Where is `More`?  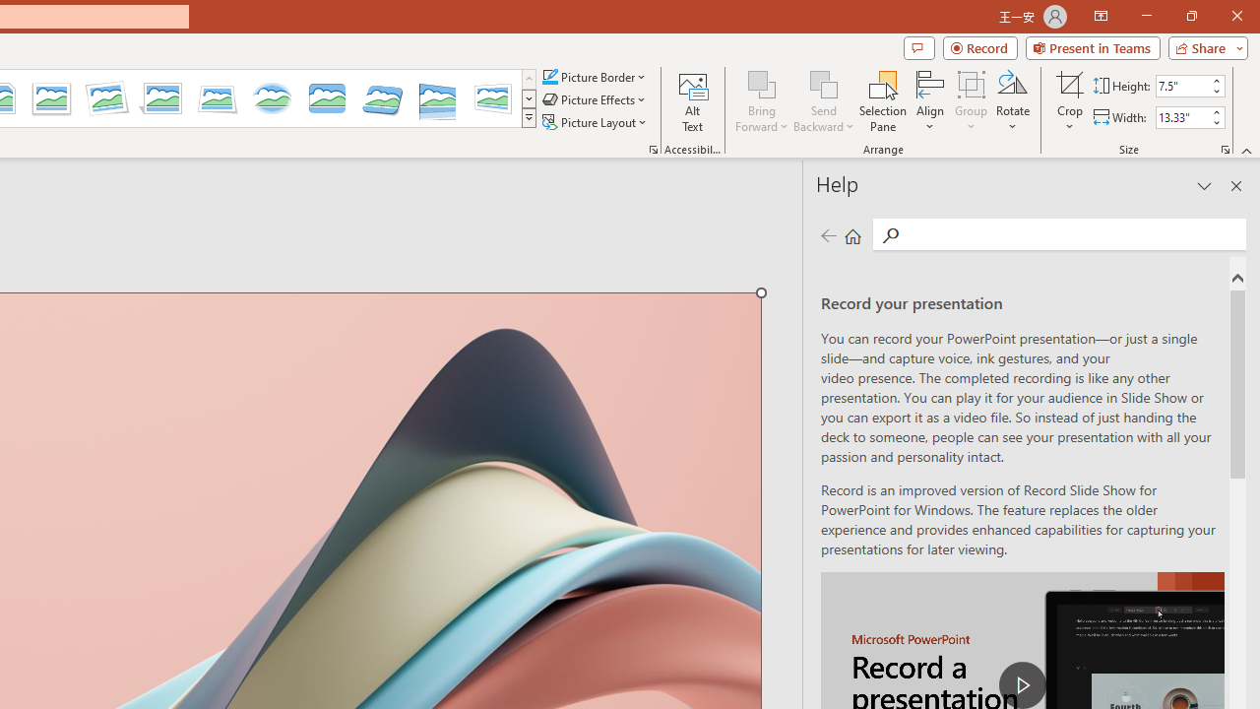
More is located at coordinates (1217, 111).